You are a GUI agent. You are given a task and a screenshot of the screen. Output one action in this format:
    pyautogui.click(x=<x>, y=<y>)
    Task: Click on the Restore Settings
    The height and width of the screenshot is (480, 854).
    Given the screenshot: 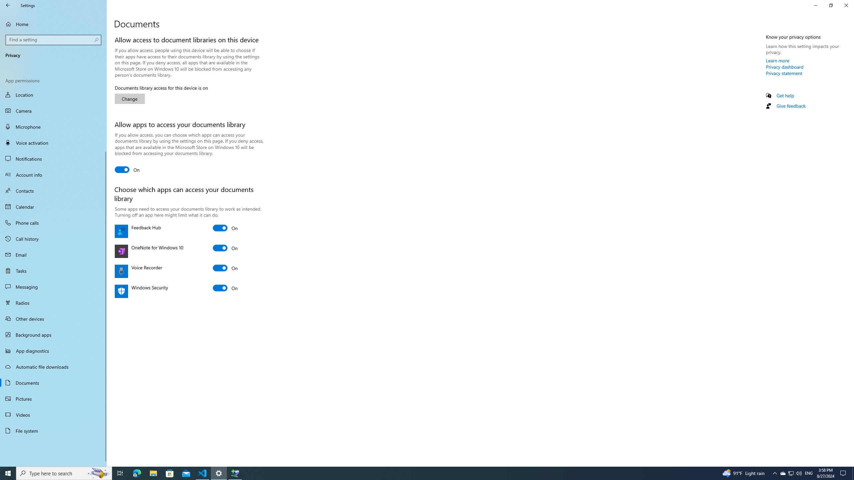 What is the action you would take?
    pyautogui.click(x=831, y=5)
    